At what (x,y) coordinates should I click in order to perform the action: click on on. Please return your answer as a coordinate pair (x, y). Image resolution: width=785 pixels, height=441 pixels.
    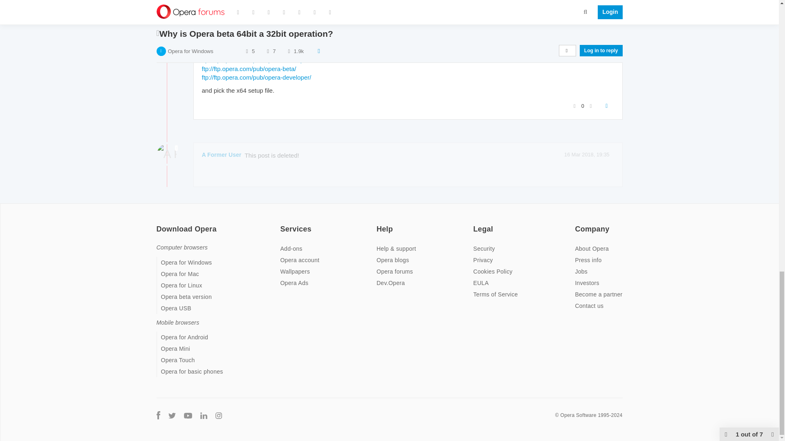
    Looking at the image, I should click on (159, 224).